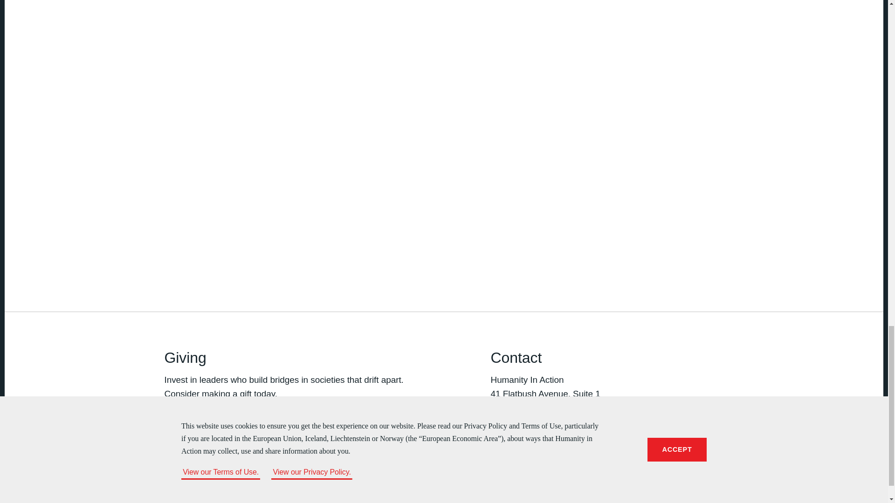 Image resolution: width=895 pixels, height=503 pixels. Describe the element at coordinates (534, 444) in the screenshot. I see `INSTAGRAM` at that location.